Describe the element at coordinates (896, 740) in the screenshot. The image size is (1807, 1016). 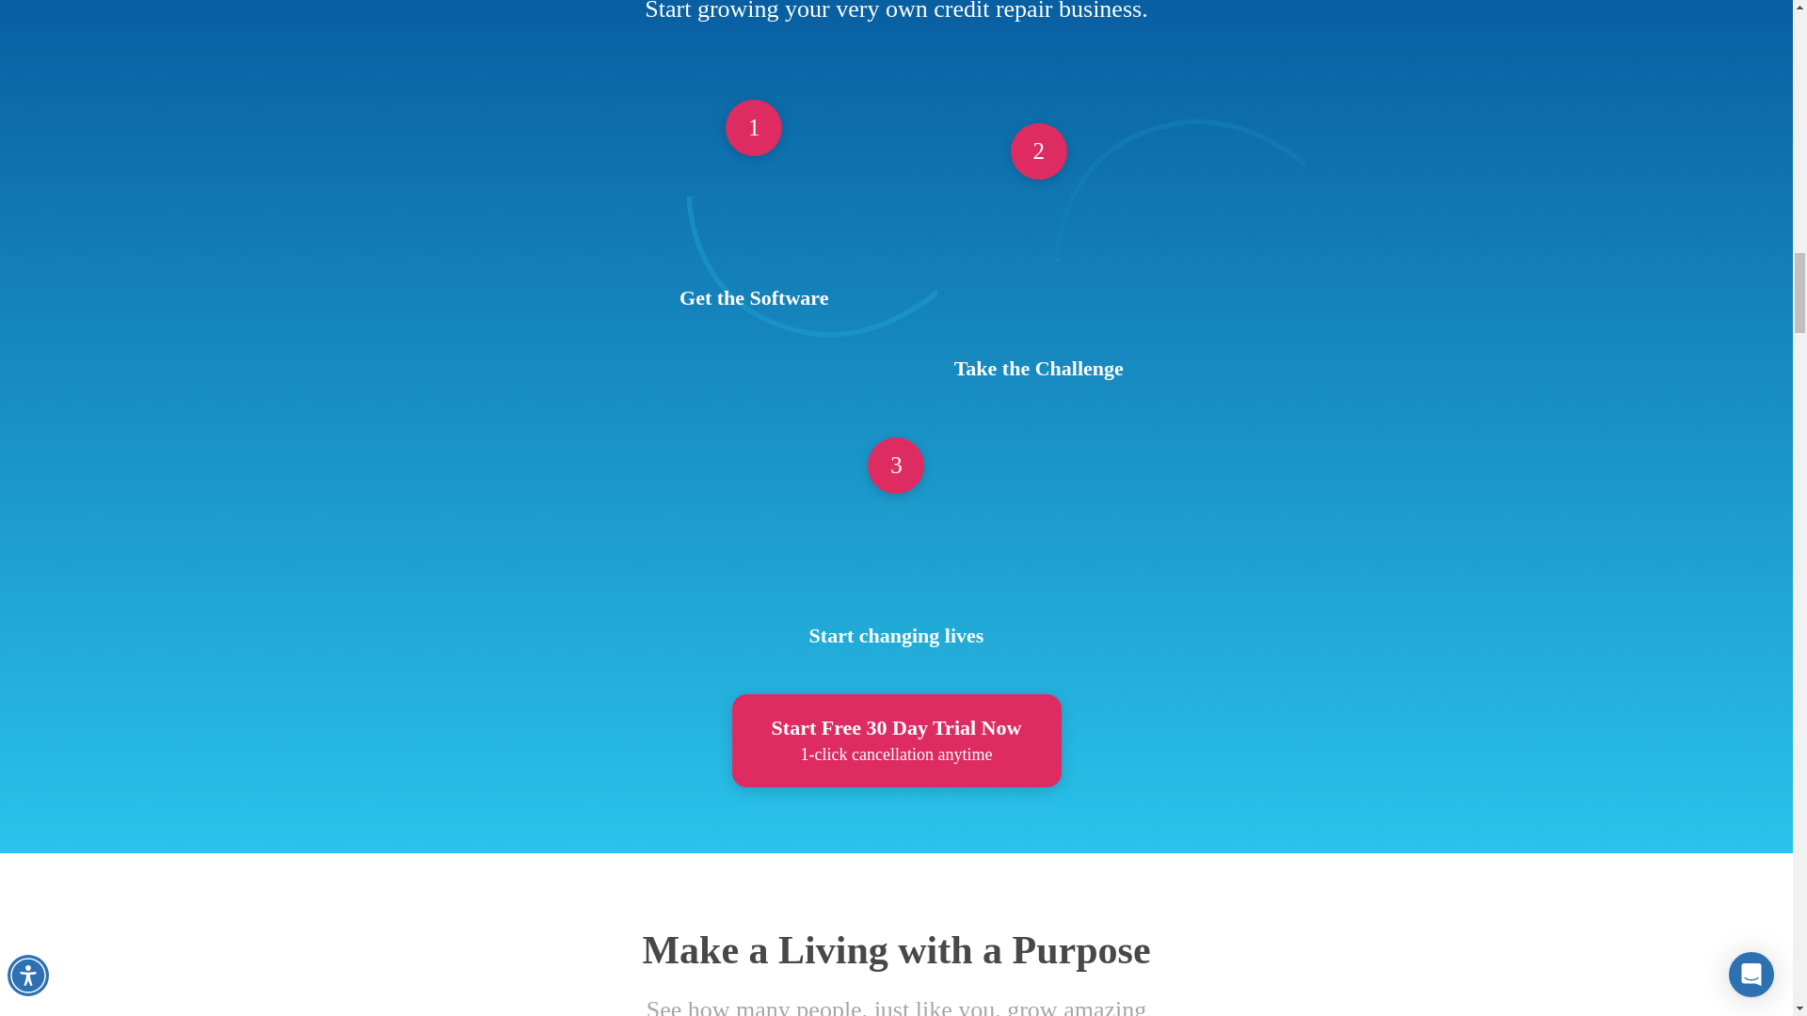
I see `Start Free 30 Day Trial Now 1-click cancellation anytime` at that location.